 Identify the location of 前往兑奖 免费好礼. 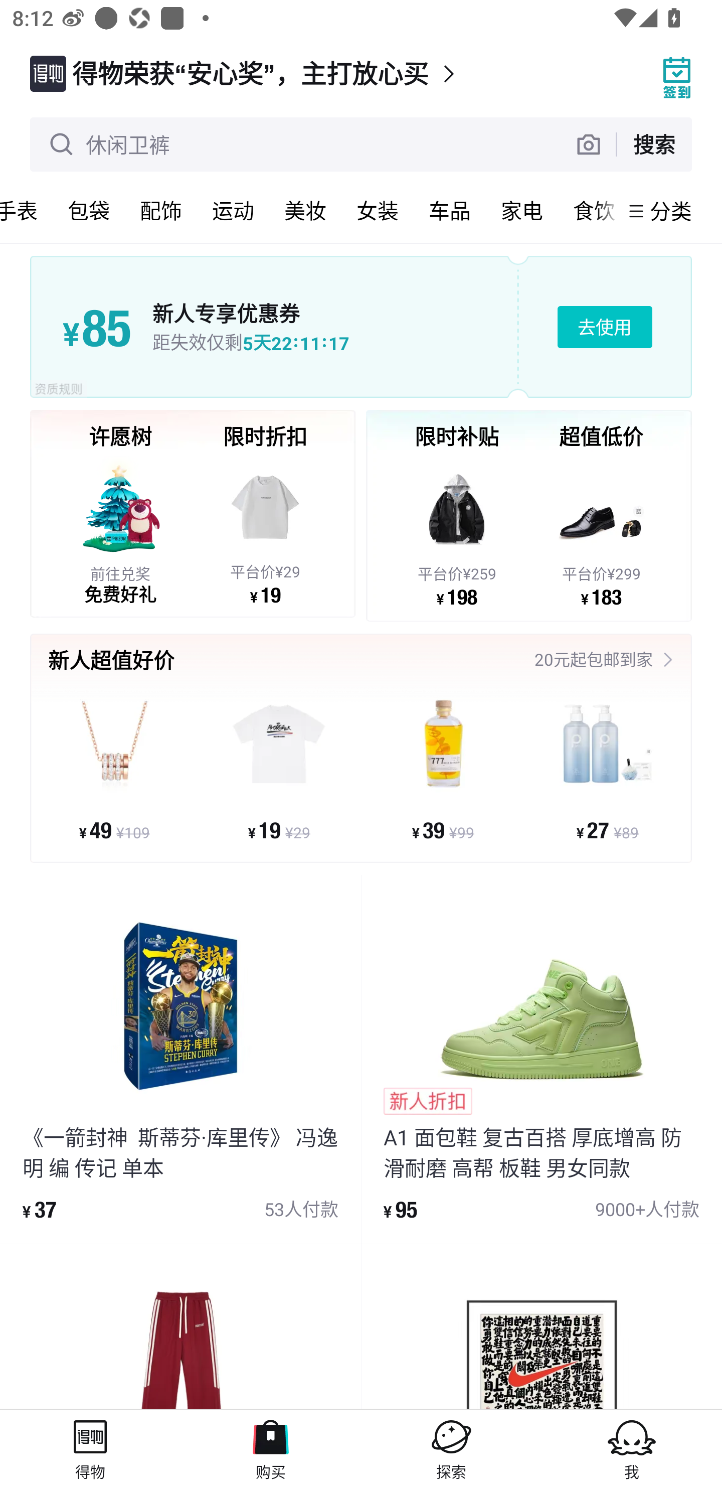
(120, 530).